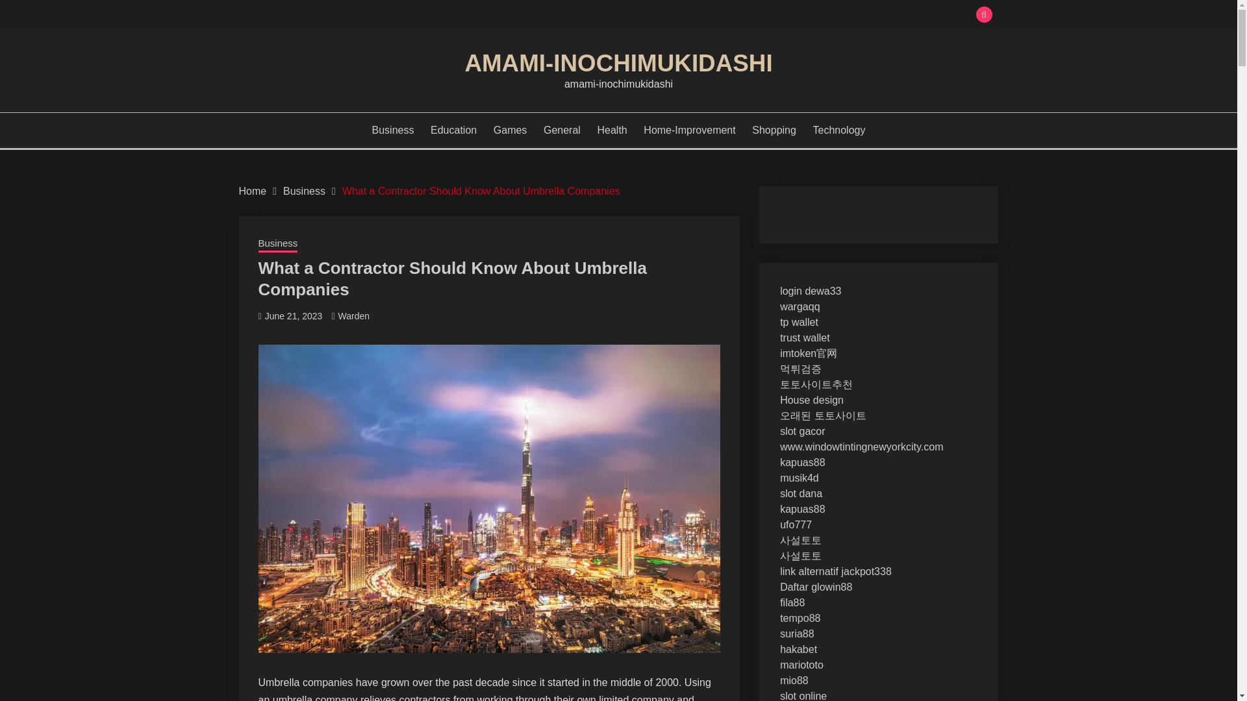 This screenshot has width=1247, height=701. I want to click on Technology, so click(839, 130).